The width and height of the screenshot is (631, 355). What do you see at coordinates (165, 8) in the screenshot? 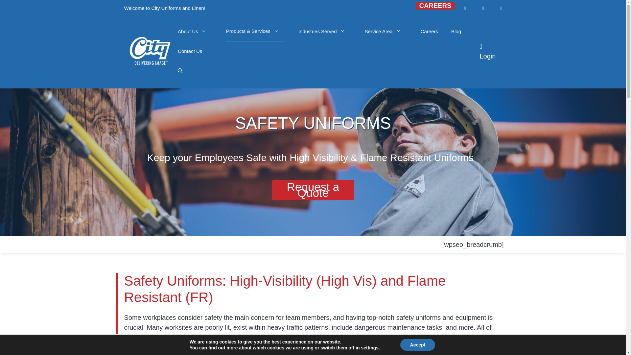
I see `Welcome to City Uniforms and Linen!` at bounding box center [165, 8].